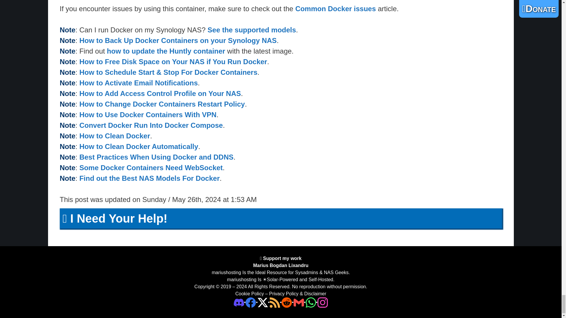 The width and height of the screenshot is (566, 318). What do you see at coordinates (151, 125) in the screenshot?
I see `Convert Docker Run Into Docker Compose` at bounding box center [151, 125].